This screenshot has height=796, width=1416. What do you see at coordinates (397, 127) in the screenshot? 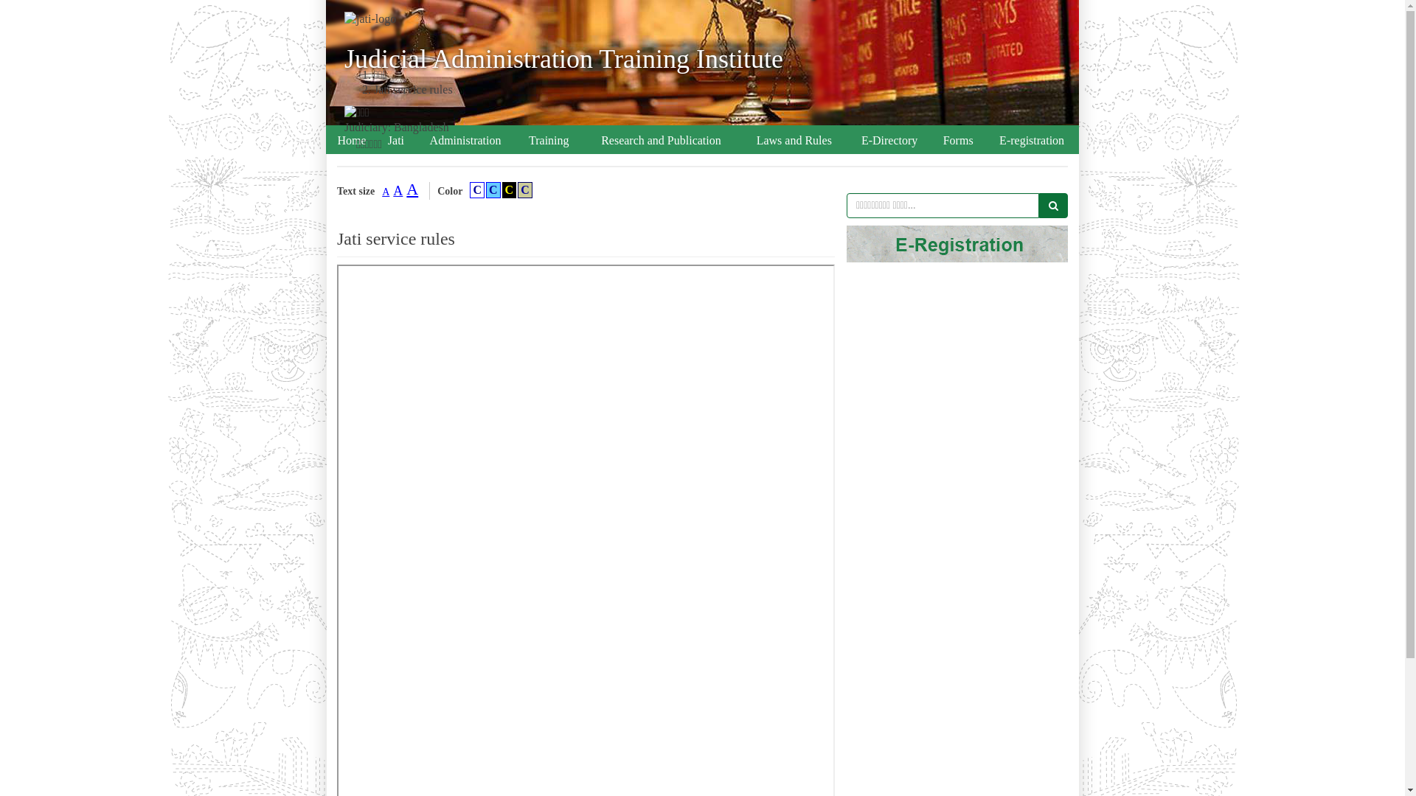
I see `Judiciary: Bangladesh` at bounding box center [397, 127].